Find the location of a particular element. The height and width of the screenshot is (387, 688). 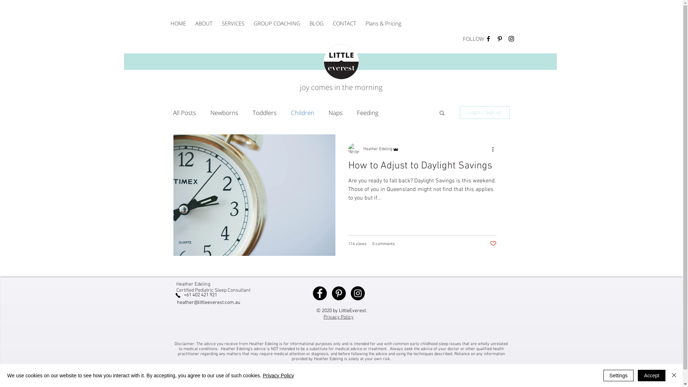

Heather Edeling is located at coordinates (381, 149).